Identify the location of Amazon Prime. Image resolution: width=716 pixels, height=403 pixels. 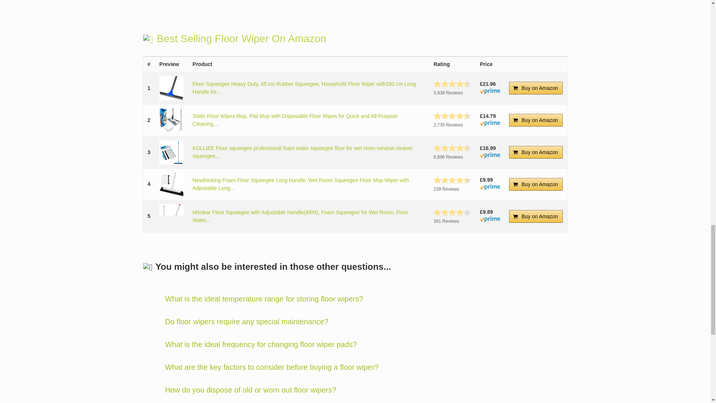
(490, 124).